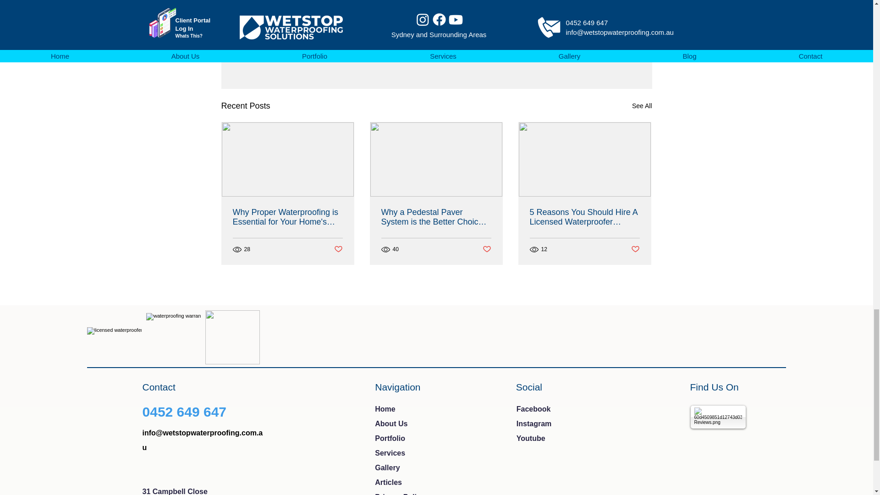  Describe the element at coordinates (385, 409) in the screenshot. I see `Home` at that location.